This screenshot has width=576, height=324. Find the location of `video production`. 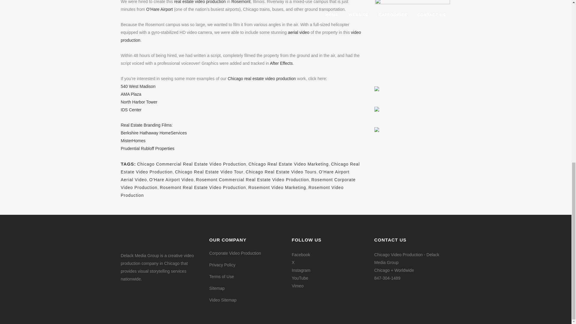

video production is located at coordinates (241, 36).